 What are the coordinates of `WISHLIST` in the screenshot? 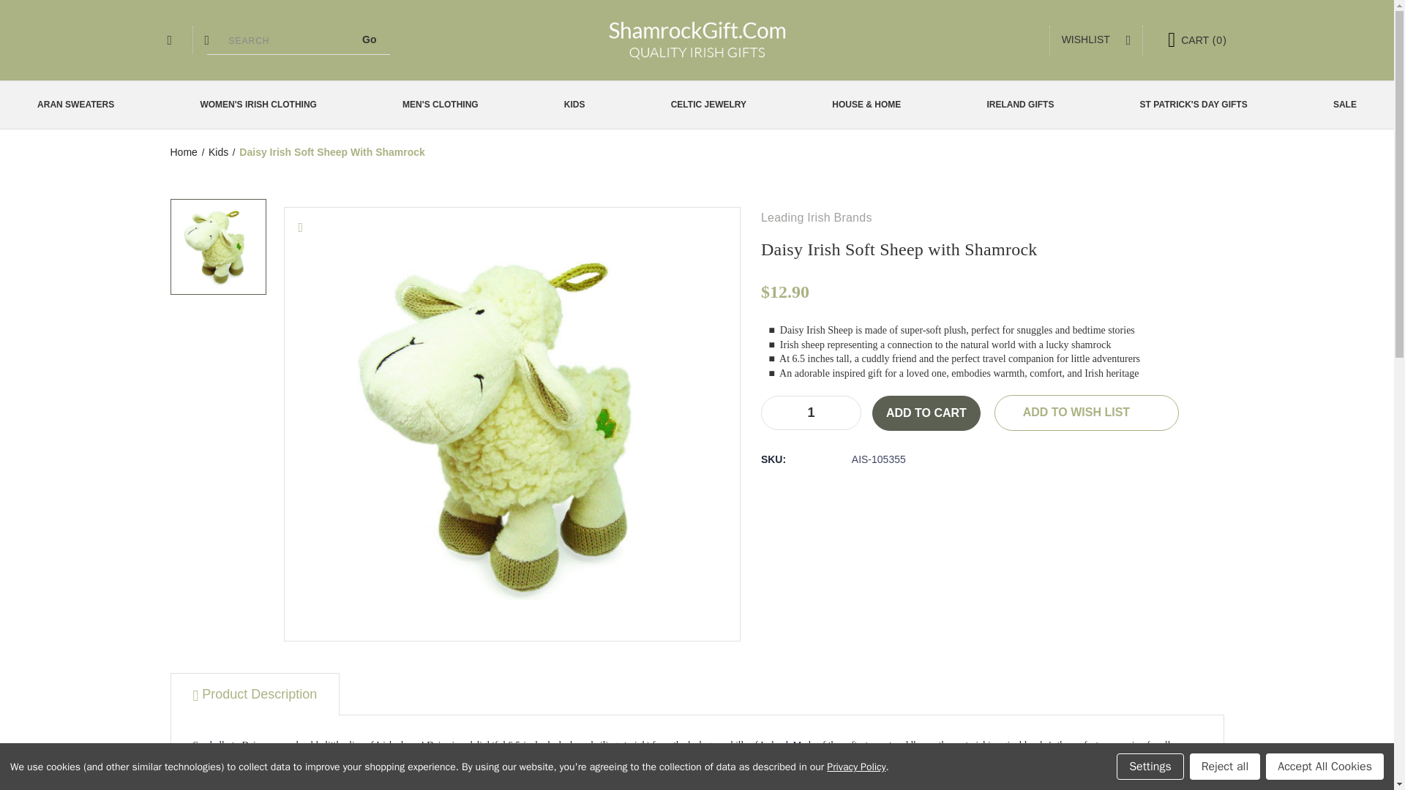 It's located at (1096, 39).